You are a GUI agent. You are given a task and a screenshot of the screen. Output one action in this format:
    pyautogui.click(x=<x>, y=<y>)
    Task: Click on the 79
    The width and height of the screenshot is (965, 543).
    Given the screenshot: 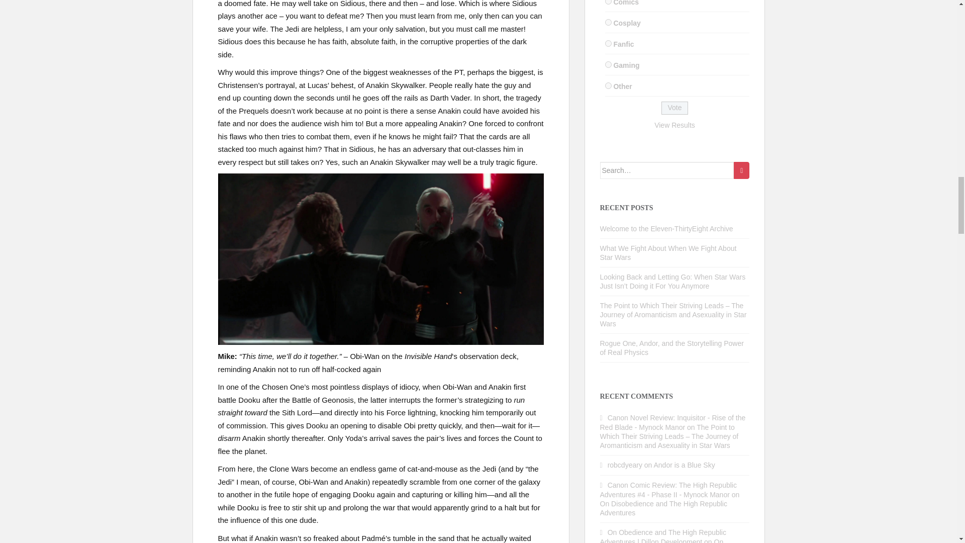 What is the action you would take?
    pyautogui.click(x=608, y=2)
    